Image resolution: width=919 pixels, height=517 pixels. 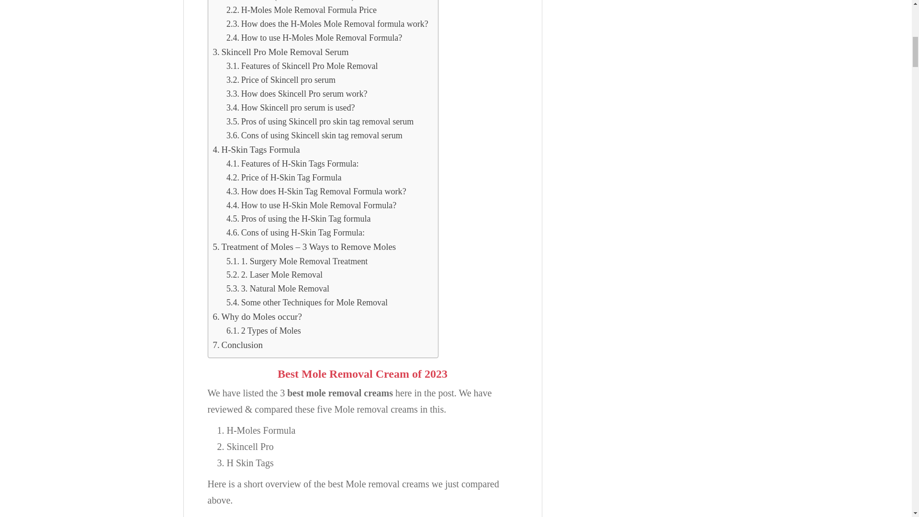 I want to click on How does Skincell Pro serum work?, so click(x=297, y=94).